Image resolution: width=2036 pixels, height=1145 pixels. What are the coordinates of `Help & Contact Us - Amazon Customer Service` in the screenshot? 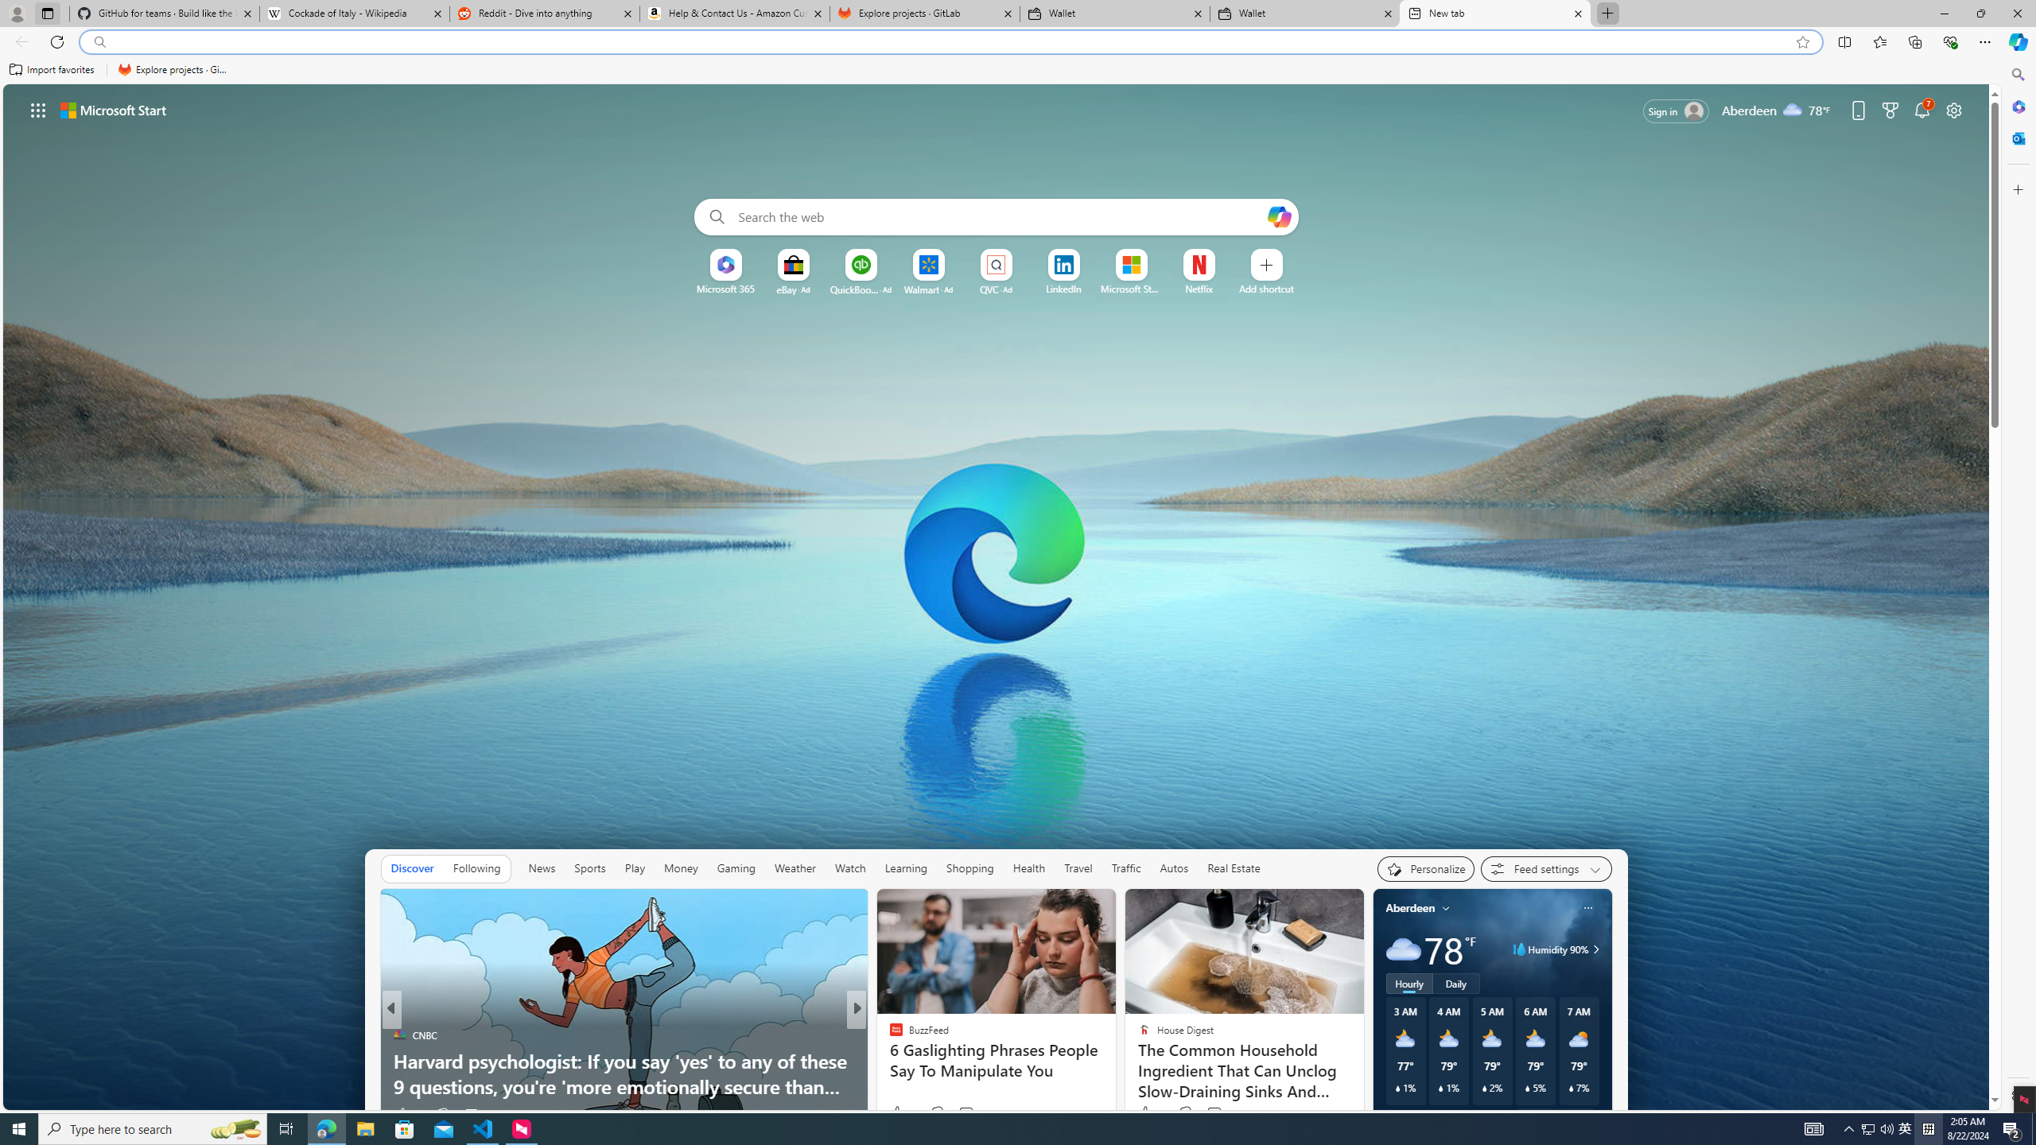 It's located at (735, 14).